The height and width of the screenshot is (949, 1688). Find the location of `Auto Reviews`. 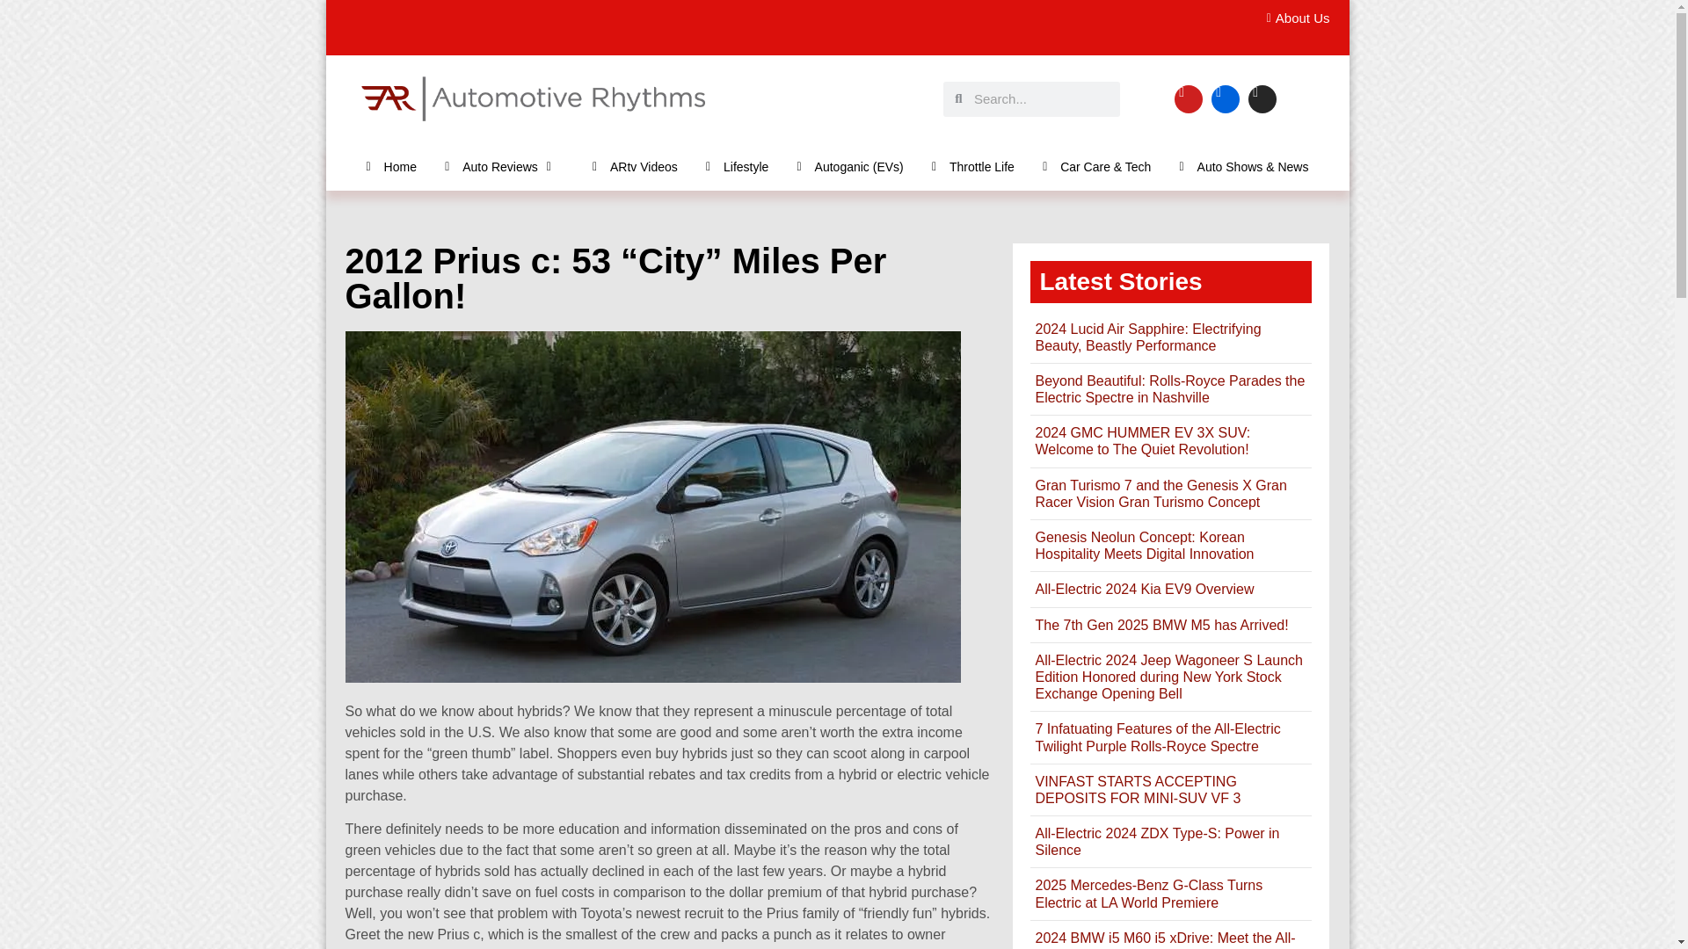

Auto Reviews is located at coordinates (505, 166).